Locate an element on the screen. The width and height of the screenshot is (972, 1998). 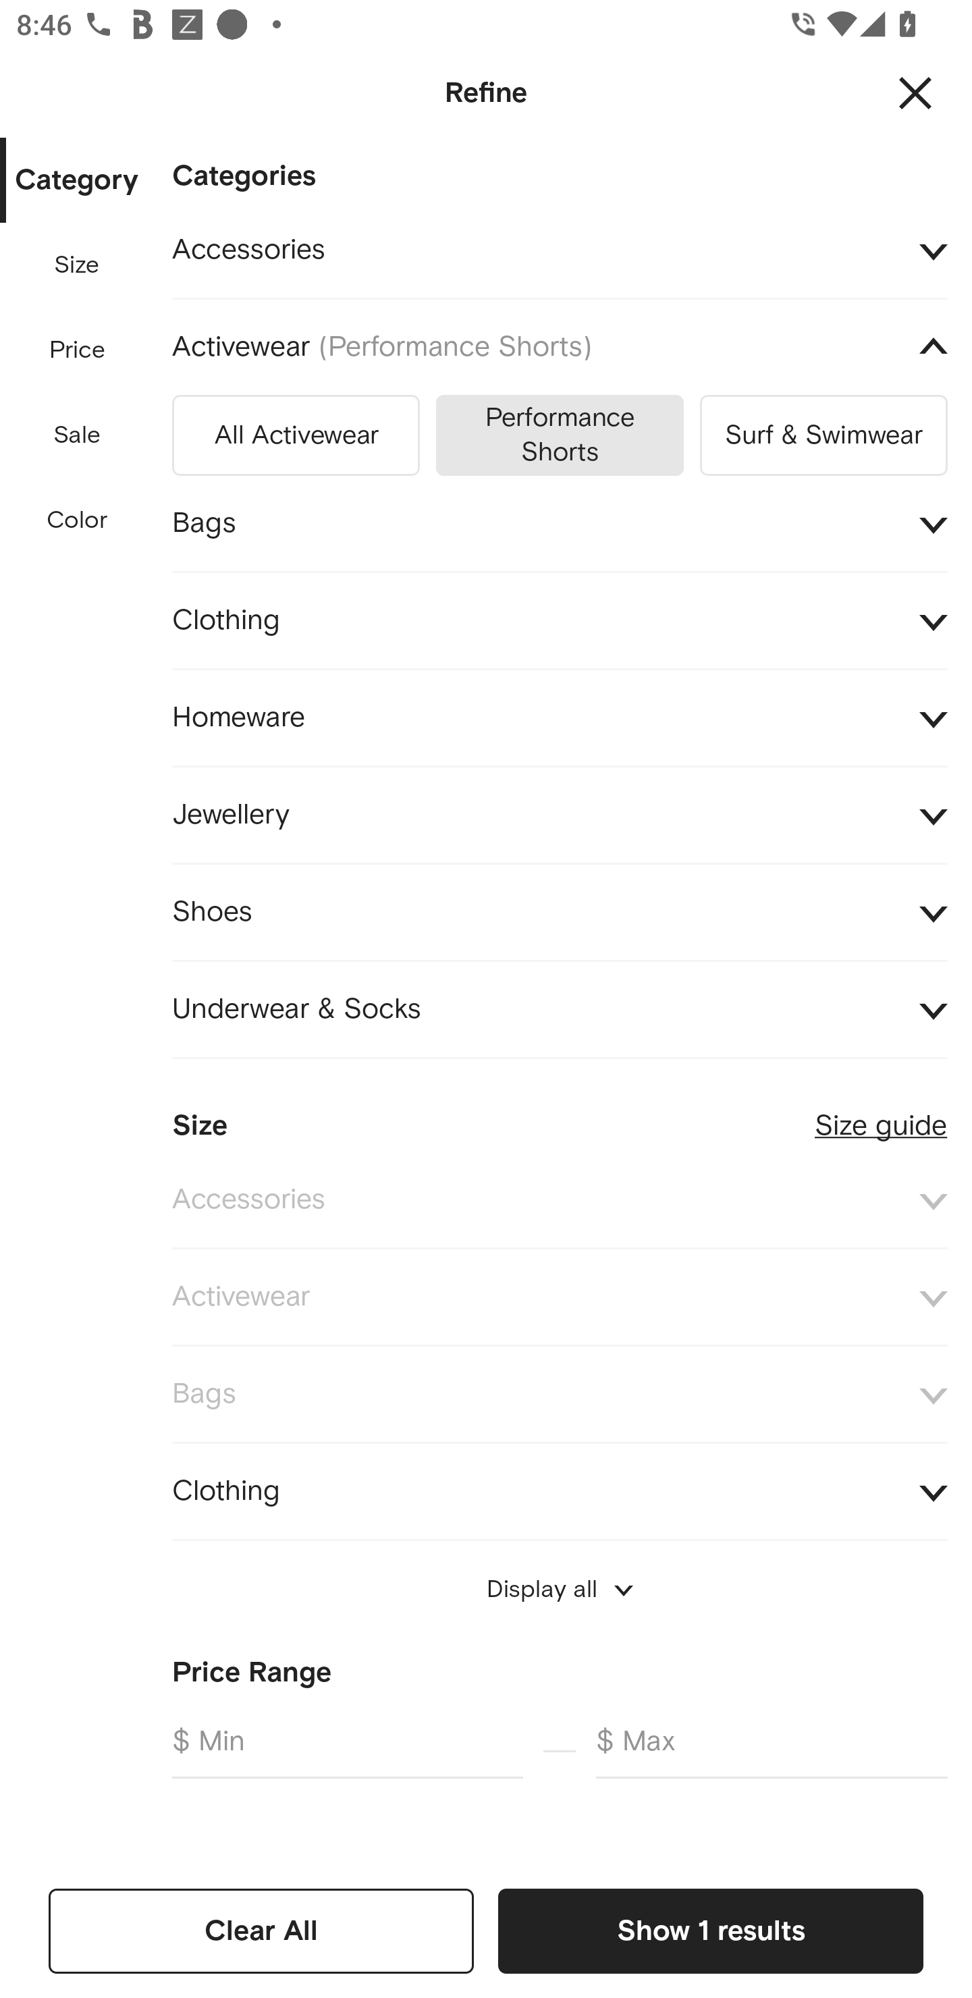
Homeware is located at coordinates (560, 718).